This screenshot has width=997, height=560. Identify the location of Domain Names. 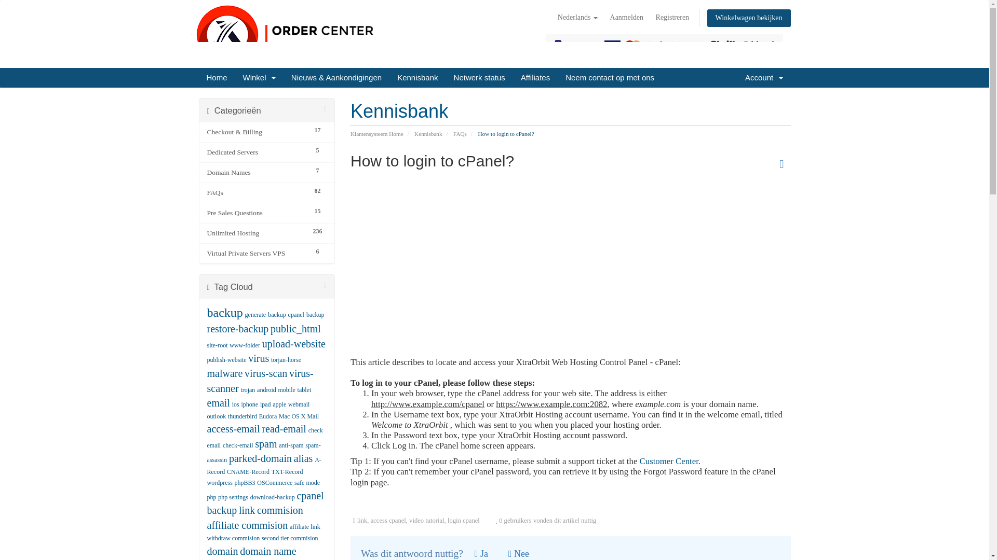
(257, 172).